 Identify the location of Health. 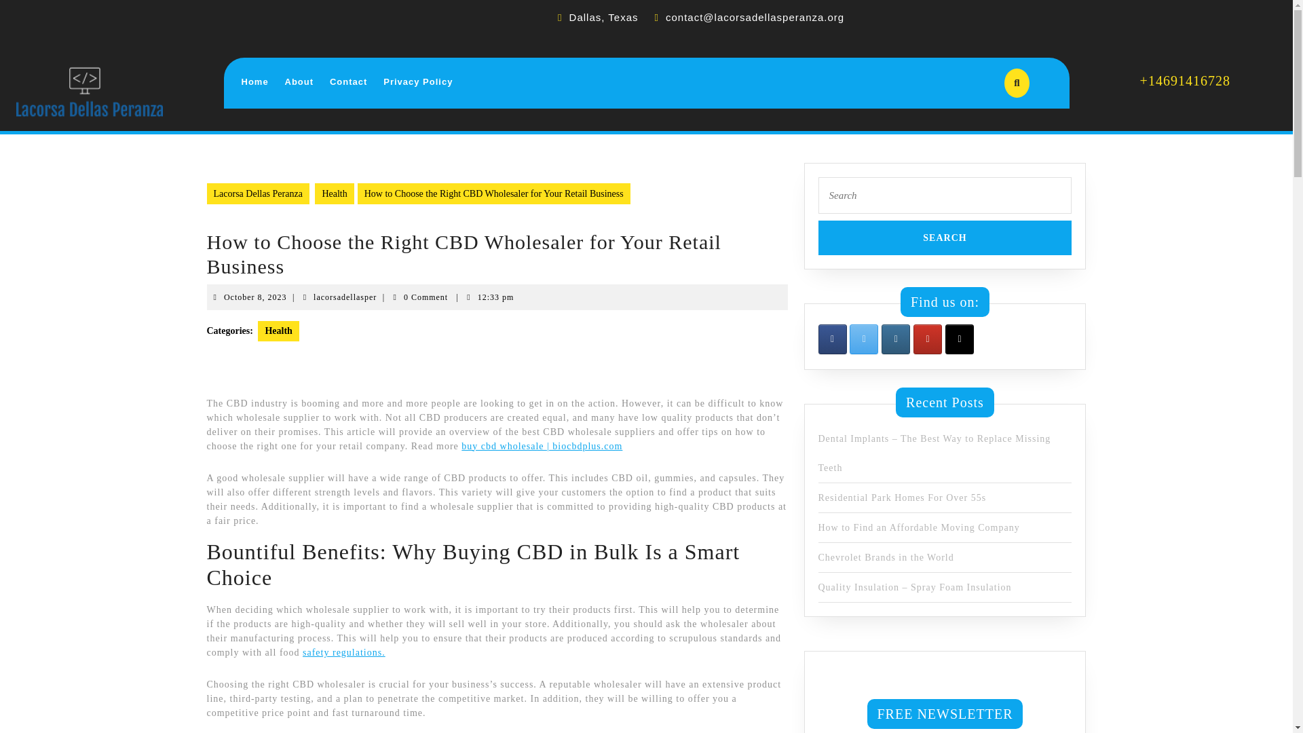
(255, 296).